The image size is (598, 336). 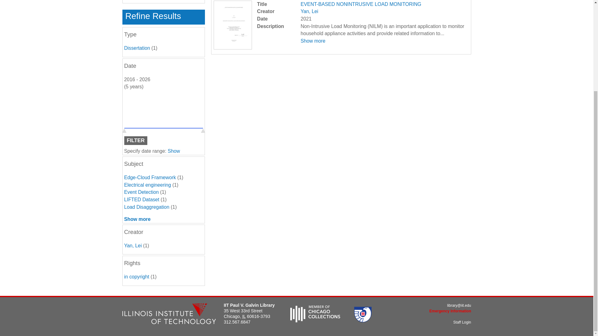 What do you see at coordinates (174, 151) in the screenshot?
I see `Show` at bounding box center [174, 151].